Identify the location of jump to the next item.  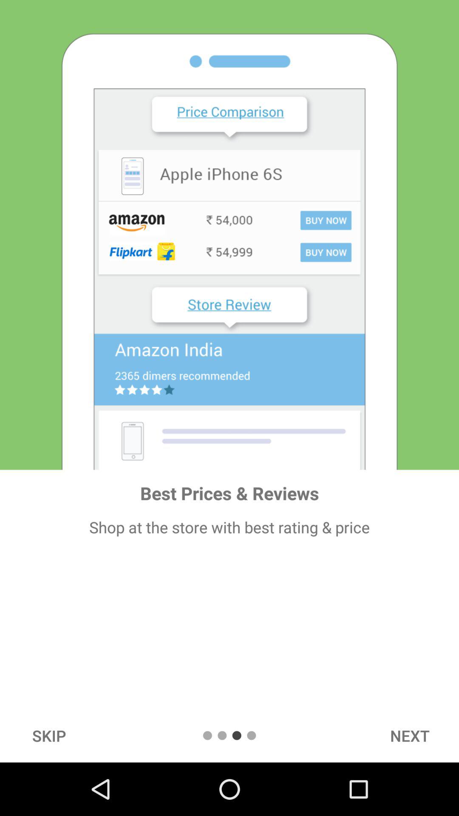
(410, 735).